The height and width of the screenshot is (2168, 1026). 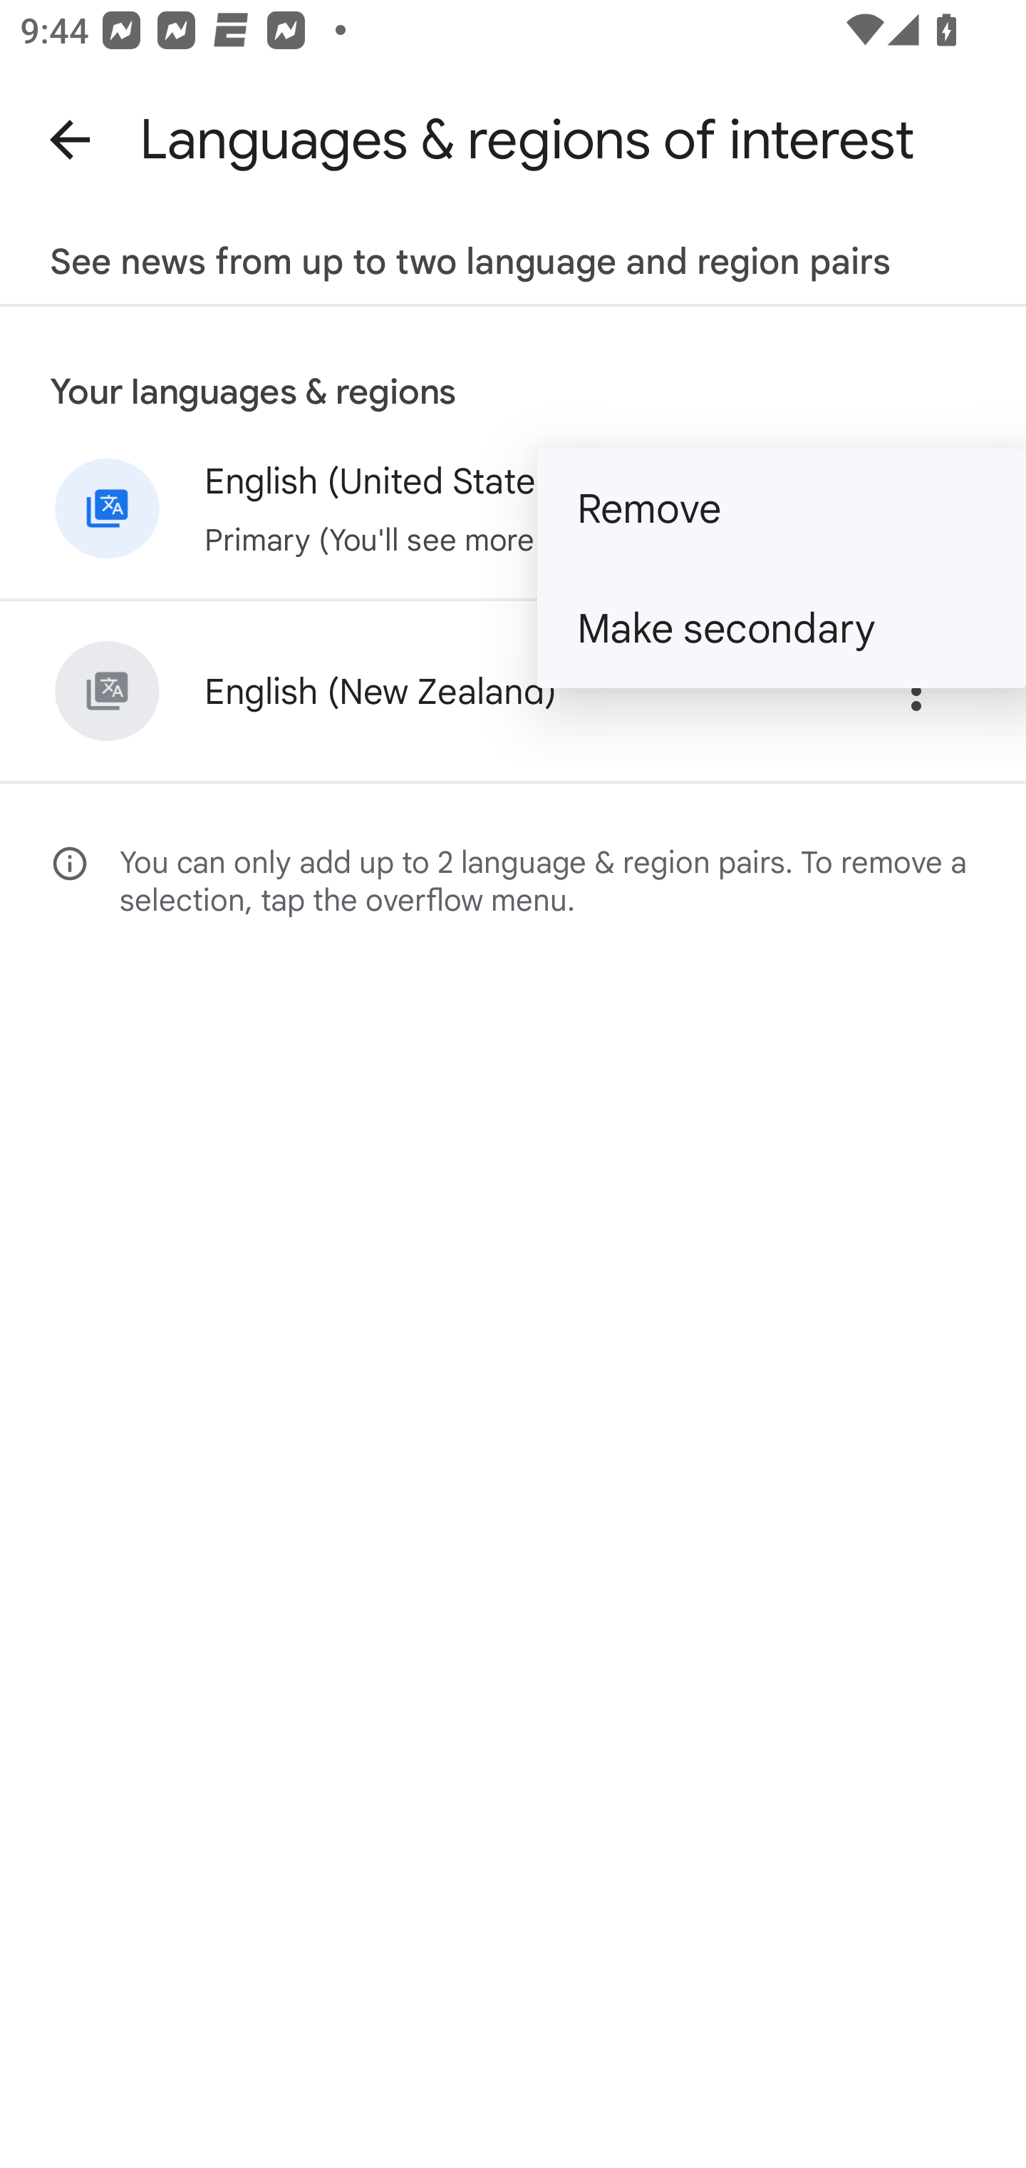 What do you see at coordinates (782, 628) in the screenshot?
I see `Make secondary` at bounding box center [782, 628].